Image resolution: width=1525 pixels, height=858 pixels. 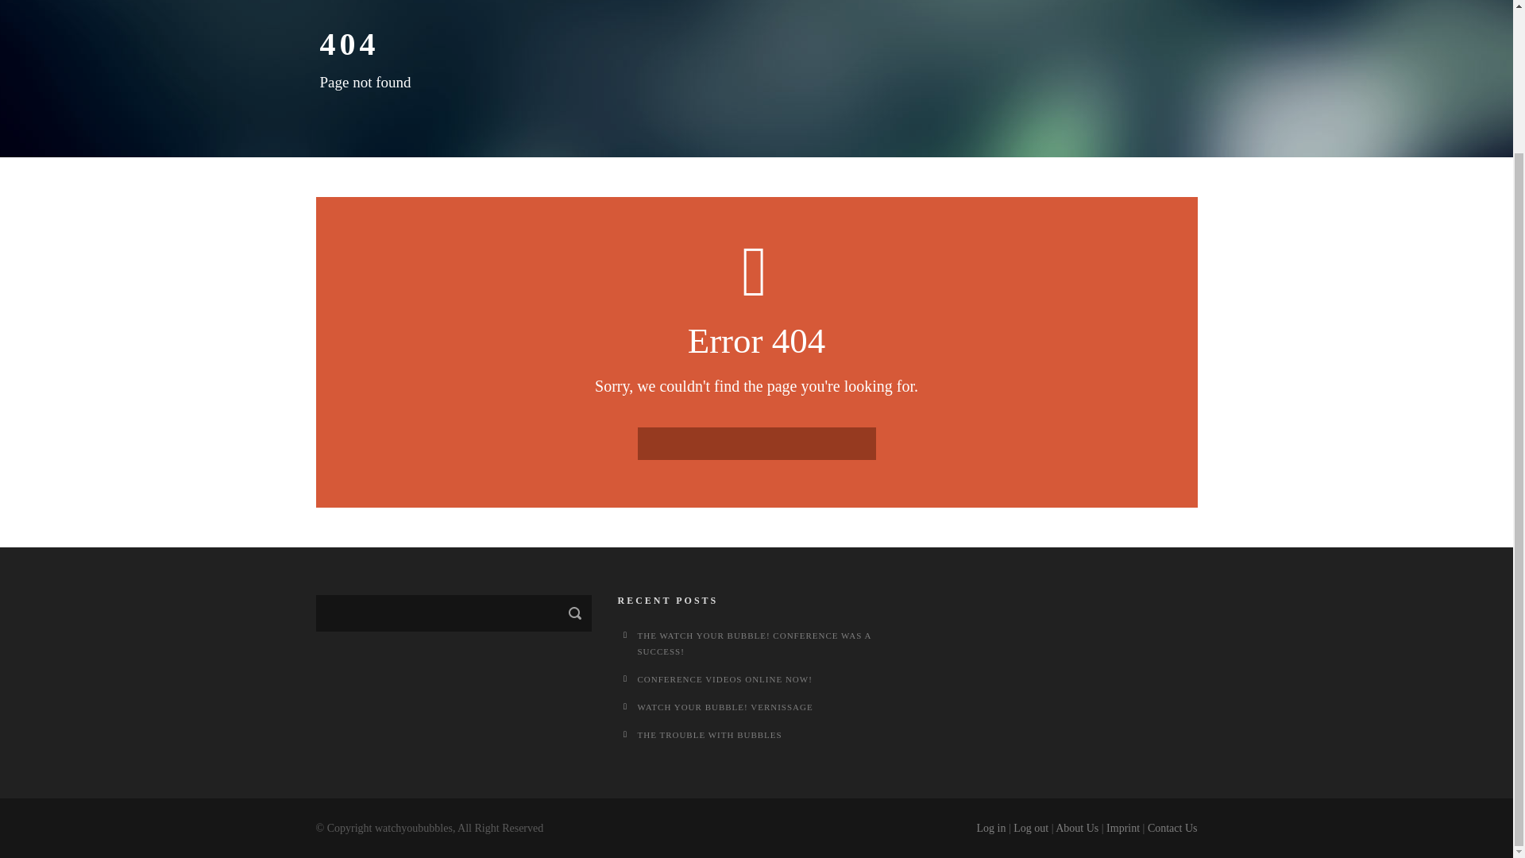 I want to click on THE TROUBLE WITH BUBBLES, so click(x=708, y=734).